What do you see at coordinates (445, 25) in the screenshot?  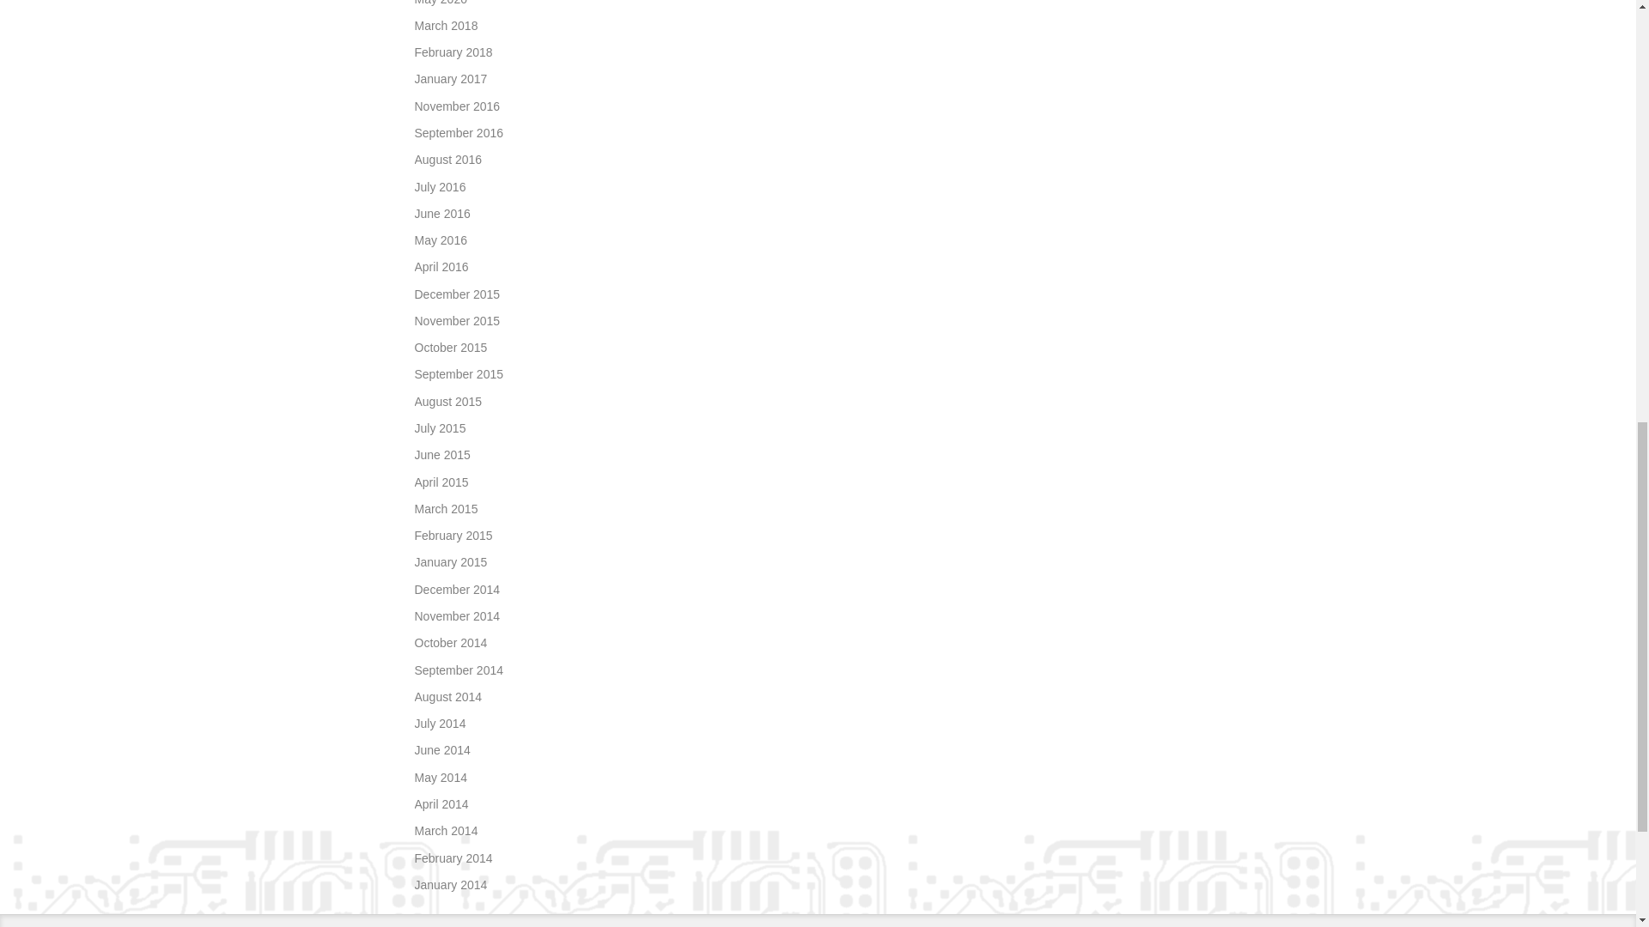 I see `March 2018` at bounding box center [445, 25].